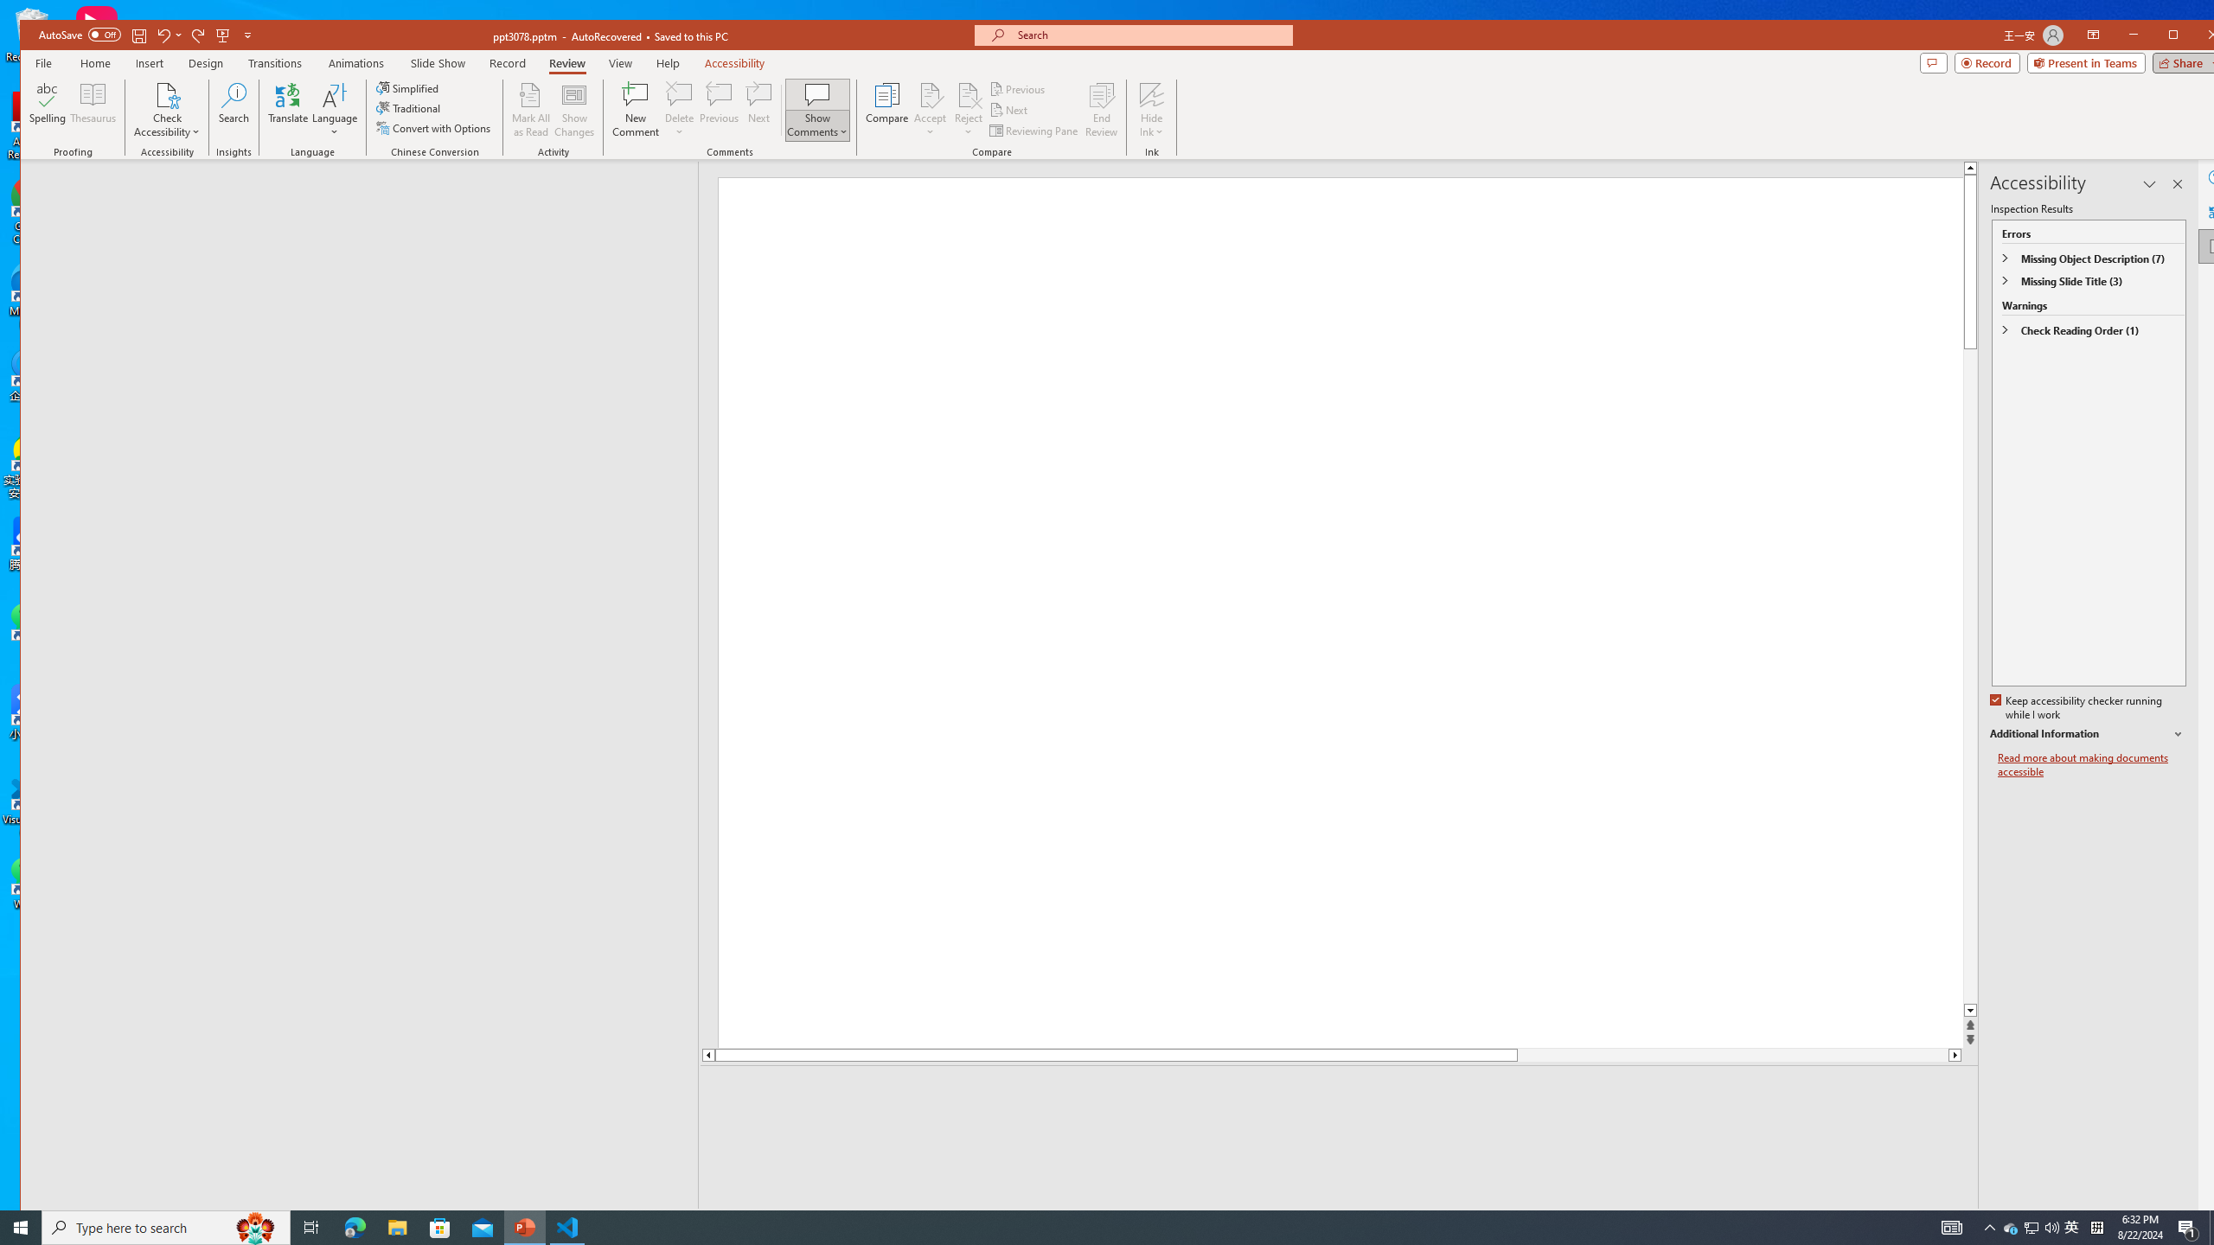 This screenshot has height=1245, width=2214. I want to click on Traditional, so click(410, 107).